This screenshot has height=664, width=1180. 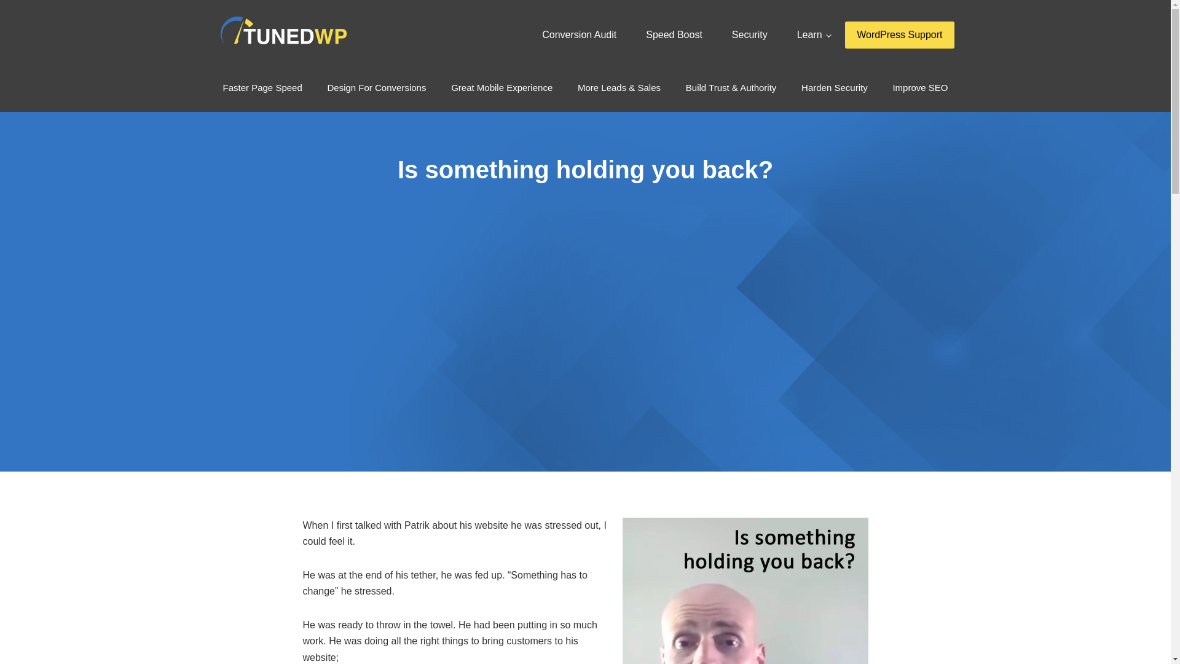 What do you see at coordinates (674, 34) in the screenshot?
I see `Speed Boost` at bounding box center [674, 34].